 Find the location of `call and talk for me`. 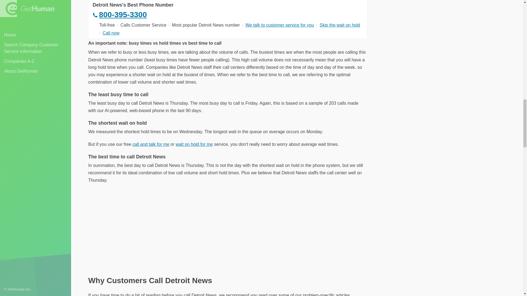

call and talk for me is located at coordinates (151, 144).